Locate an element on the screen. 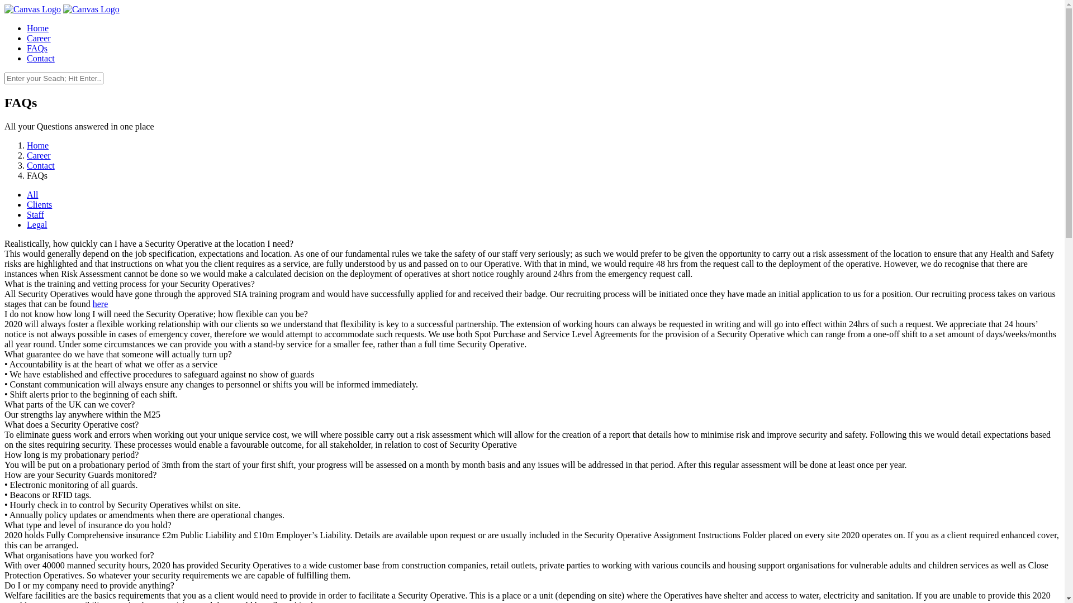  Home is located at coordinates (38, 145).